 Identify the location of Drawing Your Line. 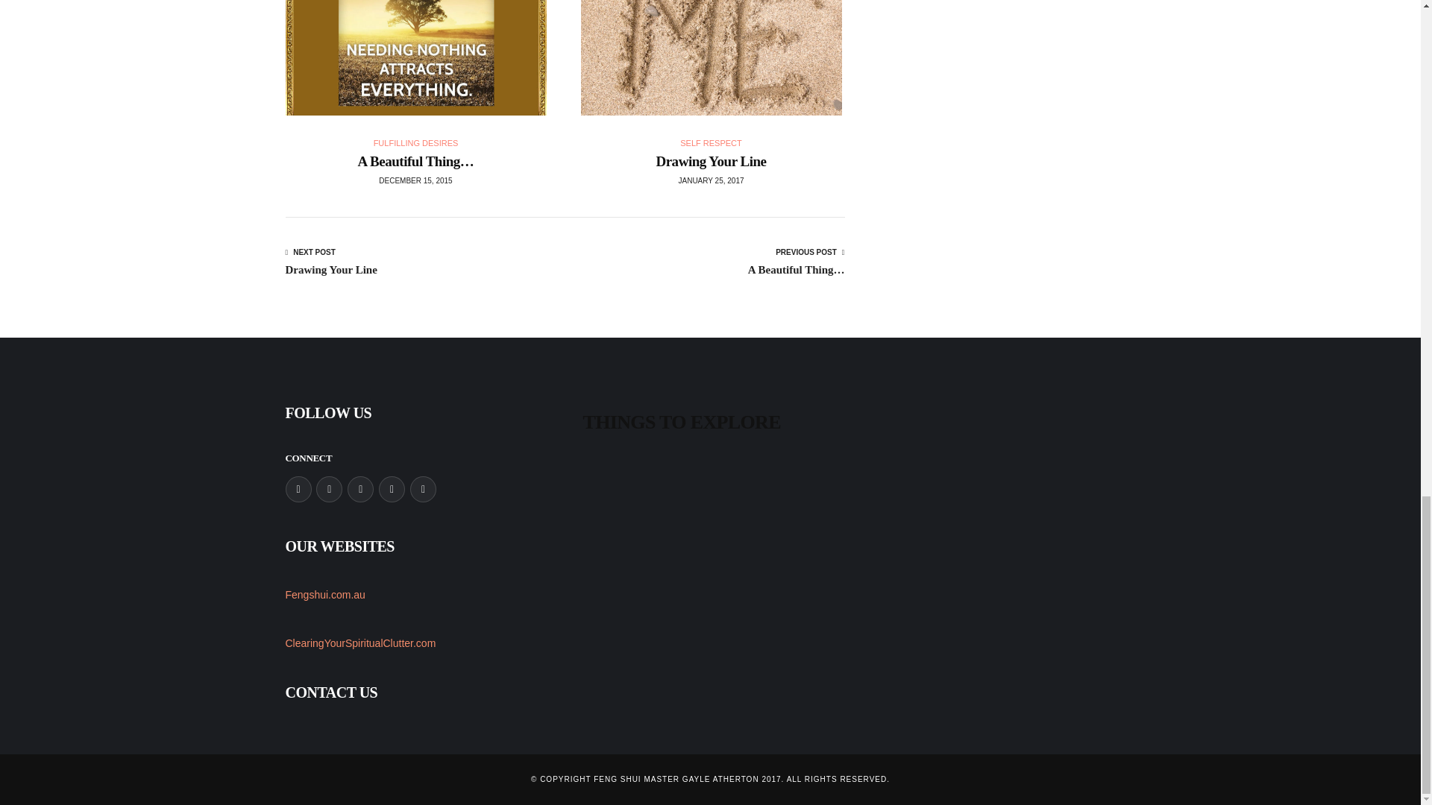
(416, 142).